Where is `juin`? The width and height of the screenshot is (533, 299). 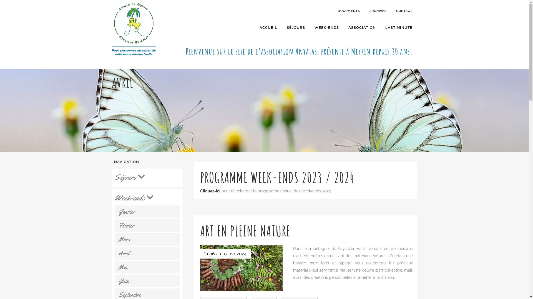
juin is located at coordinates (147, 281).